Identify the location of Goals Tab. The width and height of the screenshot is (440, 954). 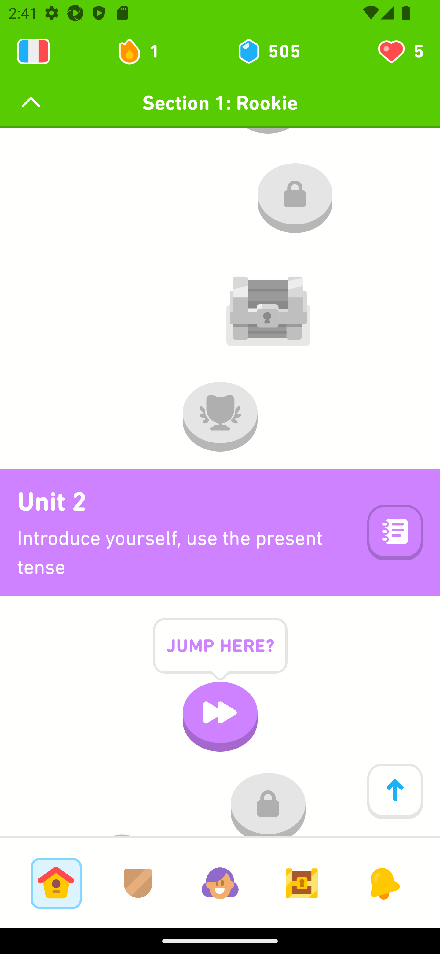
(302, 883).